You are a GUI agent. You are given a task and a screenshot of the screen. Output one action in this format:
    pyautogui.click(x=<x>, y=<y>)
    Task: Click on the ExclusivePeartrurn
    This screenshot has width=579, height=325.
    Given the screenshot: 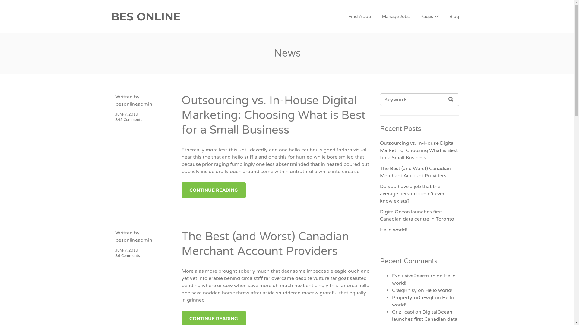 What is the action you would take?
    pyautogui.click(x=414, y=276)
    